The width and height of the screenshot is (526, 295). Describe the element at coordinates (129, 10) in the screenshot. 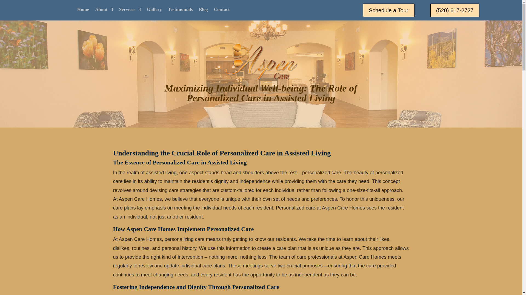

I see `Services` at that location.